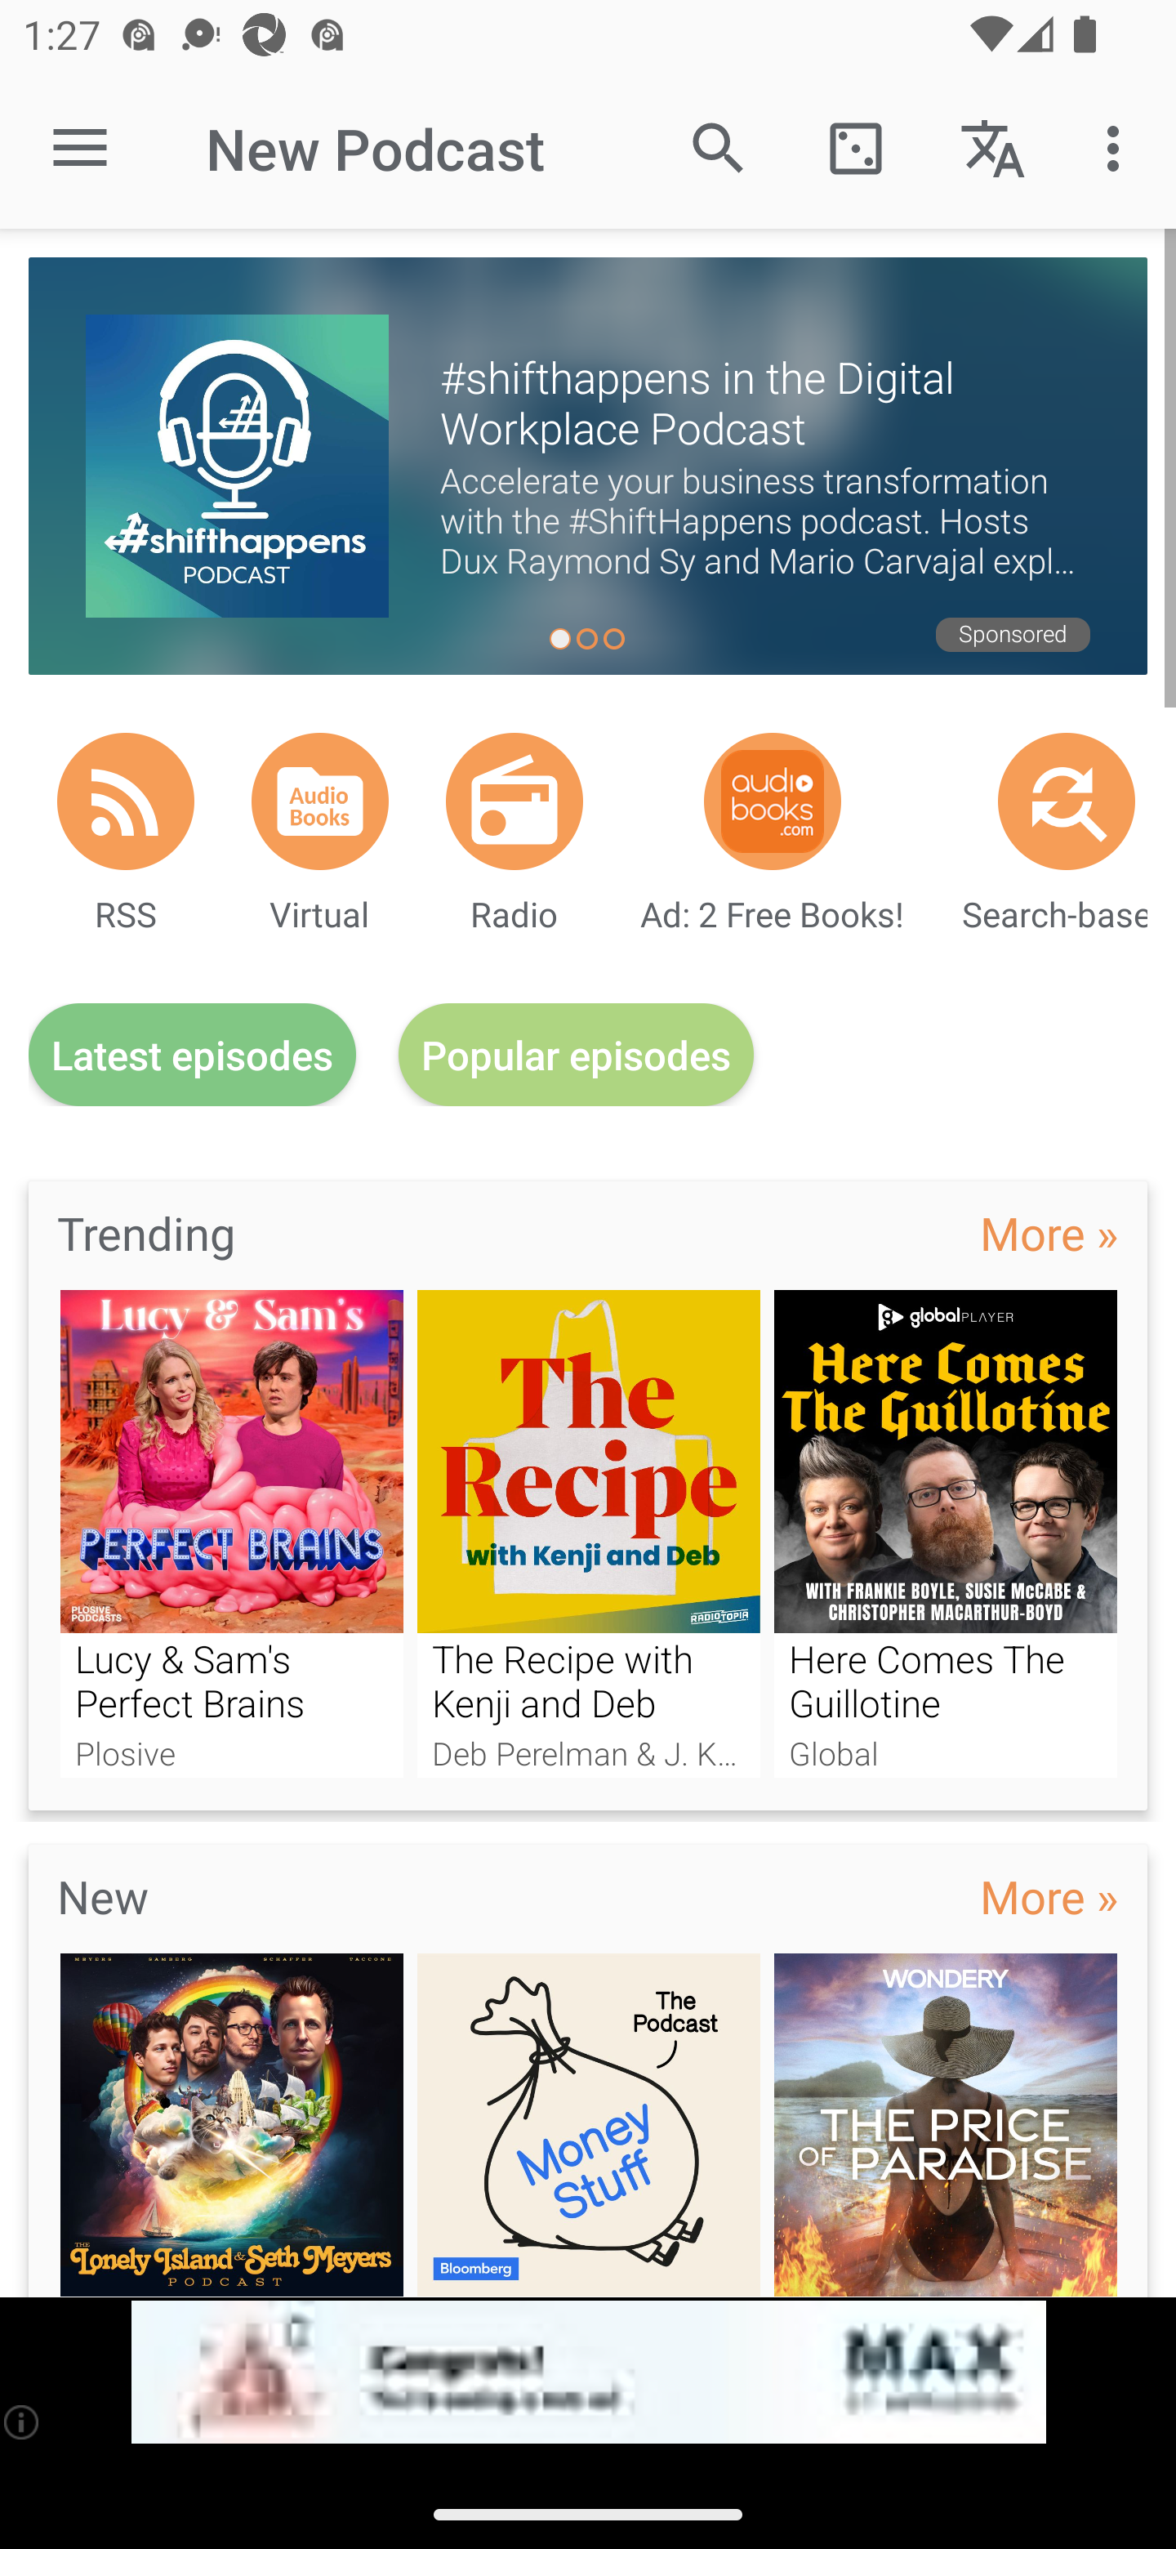 The height and width of the screenshot is (2549, 1176). I want to click on Open navigation sidebar, so click(80, 149).